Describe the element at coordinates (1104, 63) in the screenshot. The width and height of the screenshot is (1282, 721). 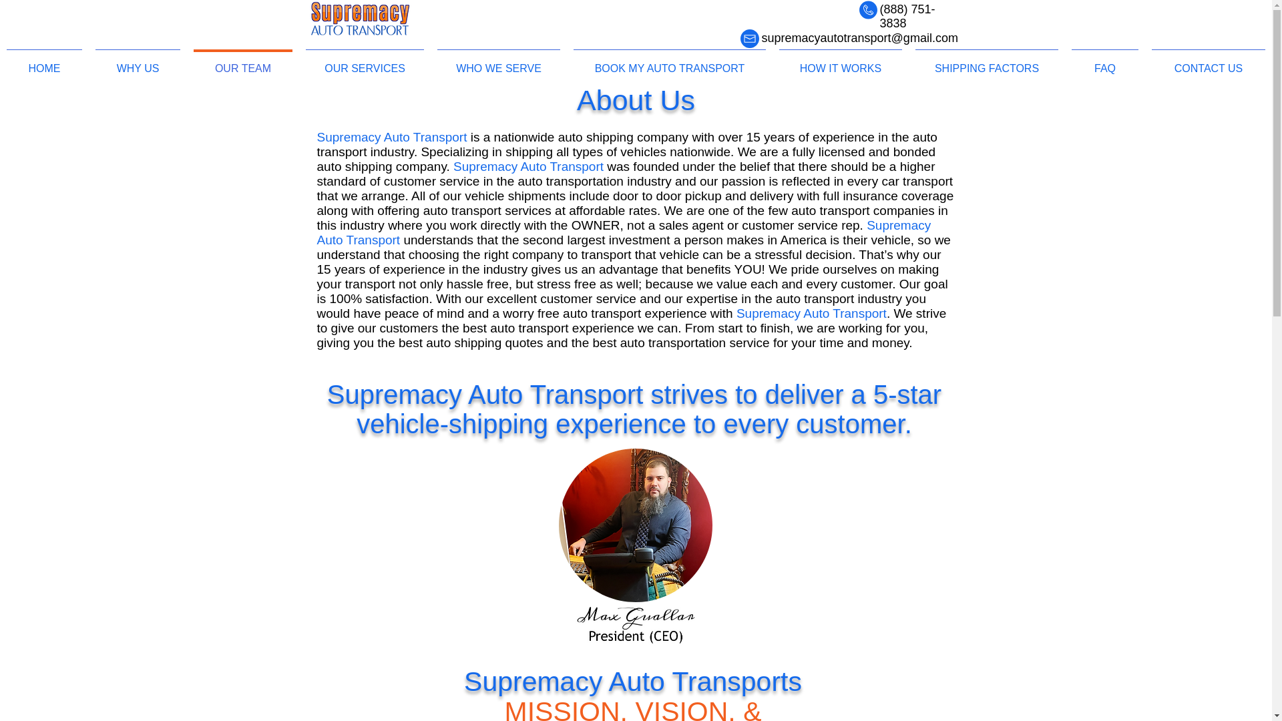
I see `FAQ` at that location.